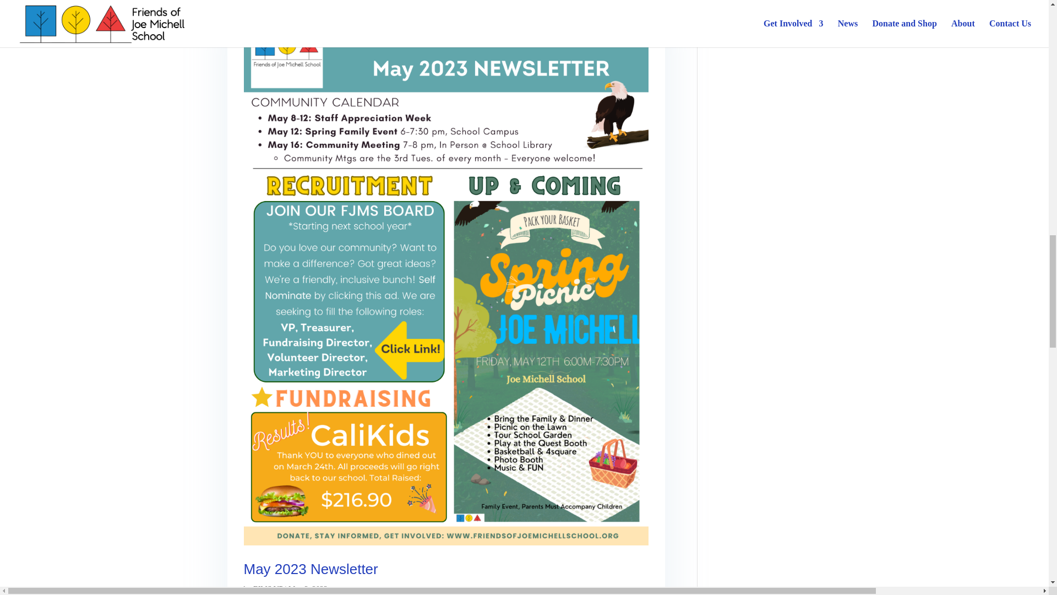 The width and height of the screenshot is (1057, 595). Describe the element at coordinates (268, 588) in the screenshot. I see `Posts by FJMS VP` at that location.